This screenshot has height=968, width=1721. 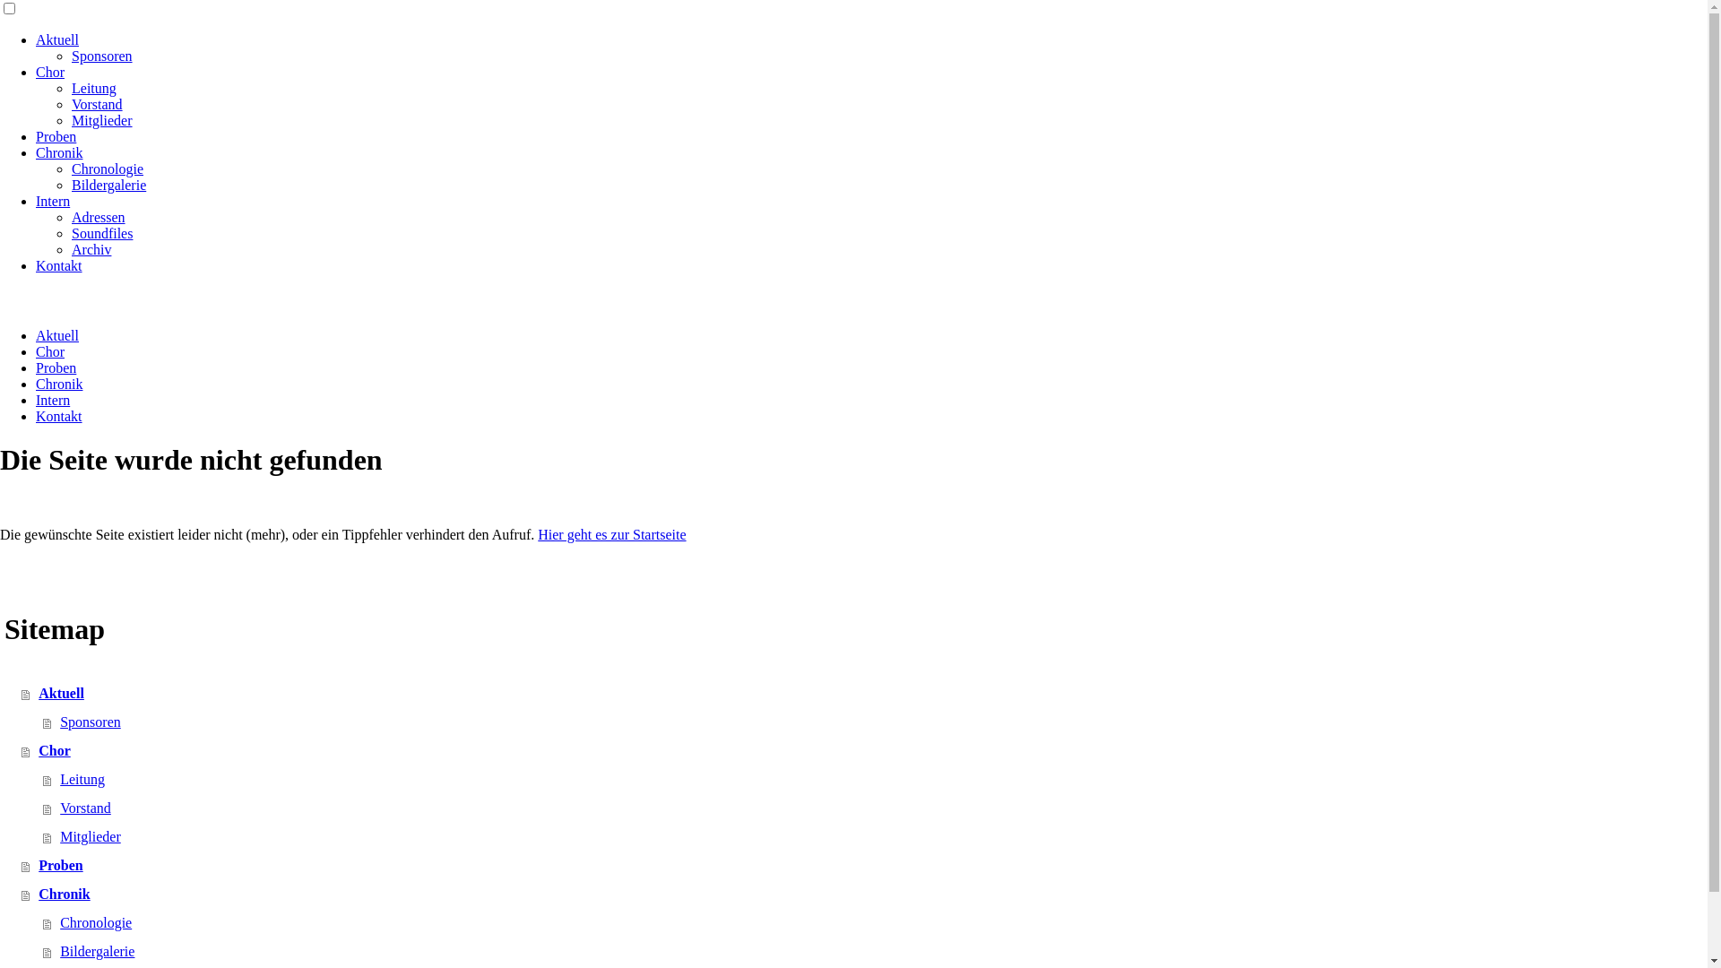 I want to click on Intern, so click(x=53, y=400).